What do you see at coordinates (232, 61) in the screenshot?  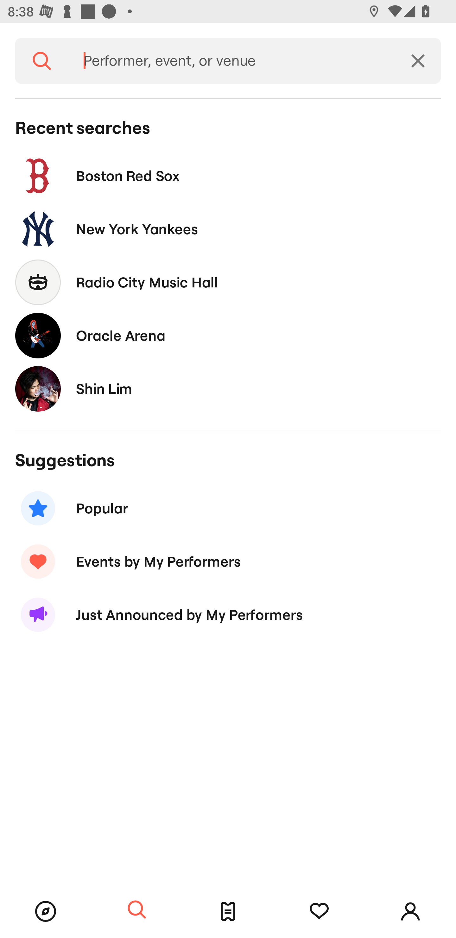 I see `Performer, event, or venue` at bounding box center [232, 61].